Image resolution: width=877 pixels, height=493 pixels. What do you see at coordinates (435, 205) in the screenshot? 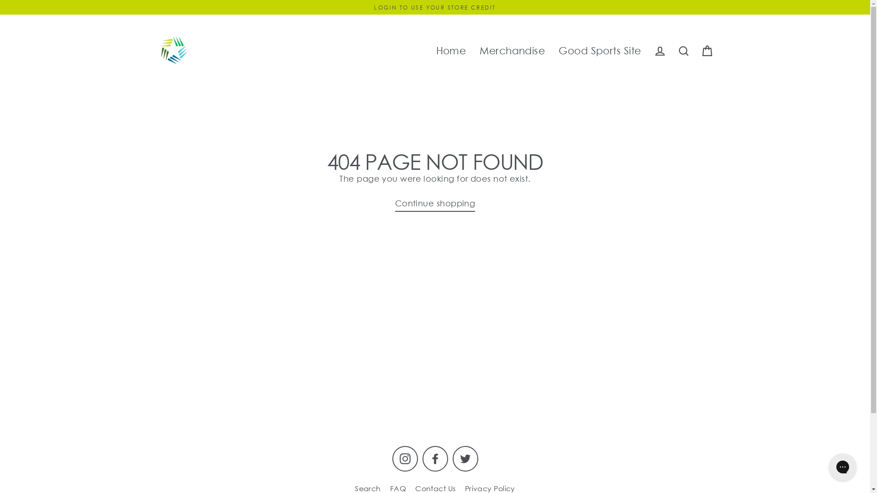
I see `Continue shopping` at bounding box center [435, 205].